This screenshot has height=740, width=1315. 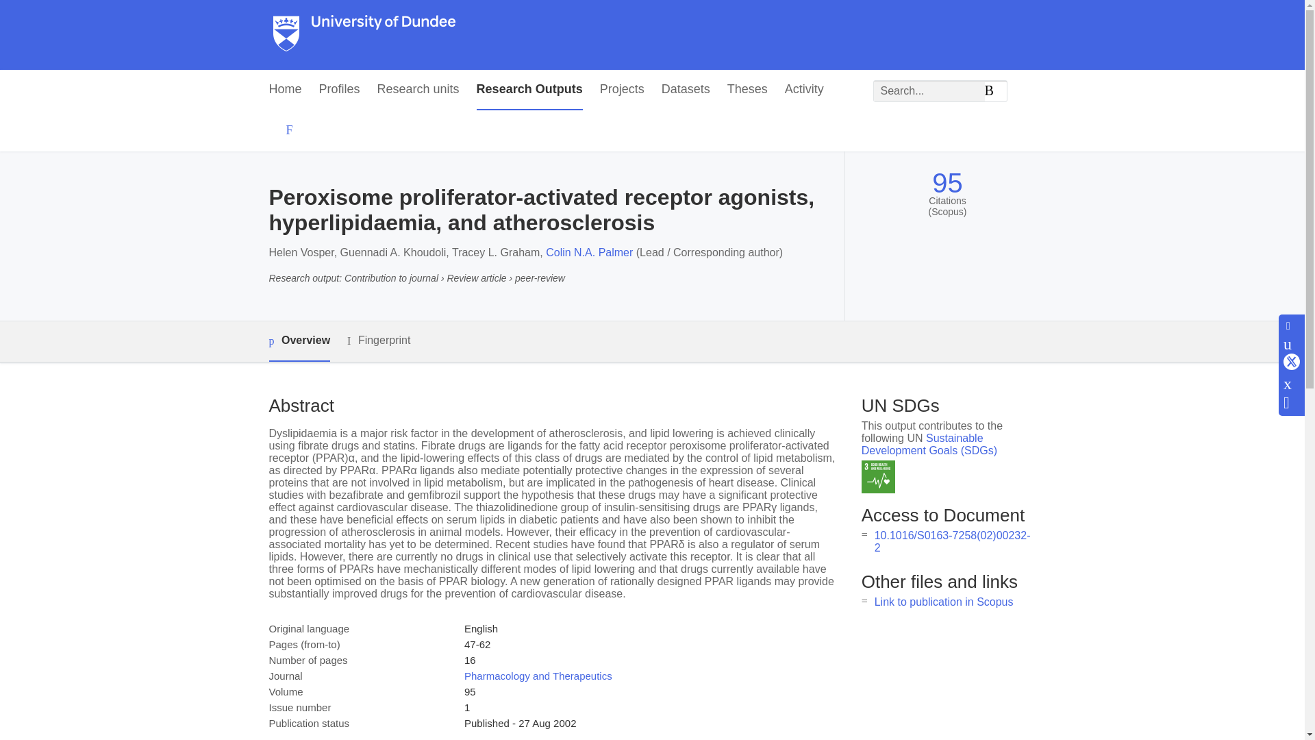 I want to click on Overview, so click(x=299, y=341).